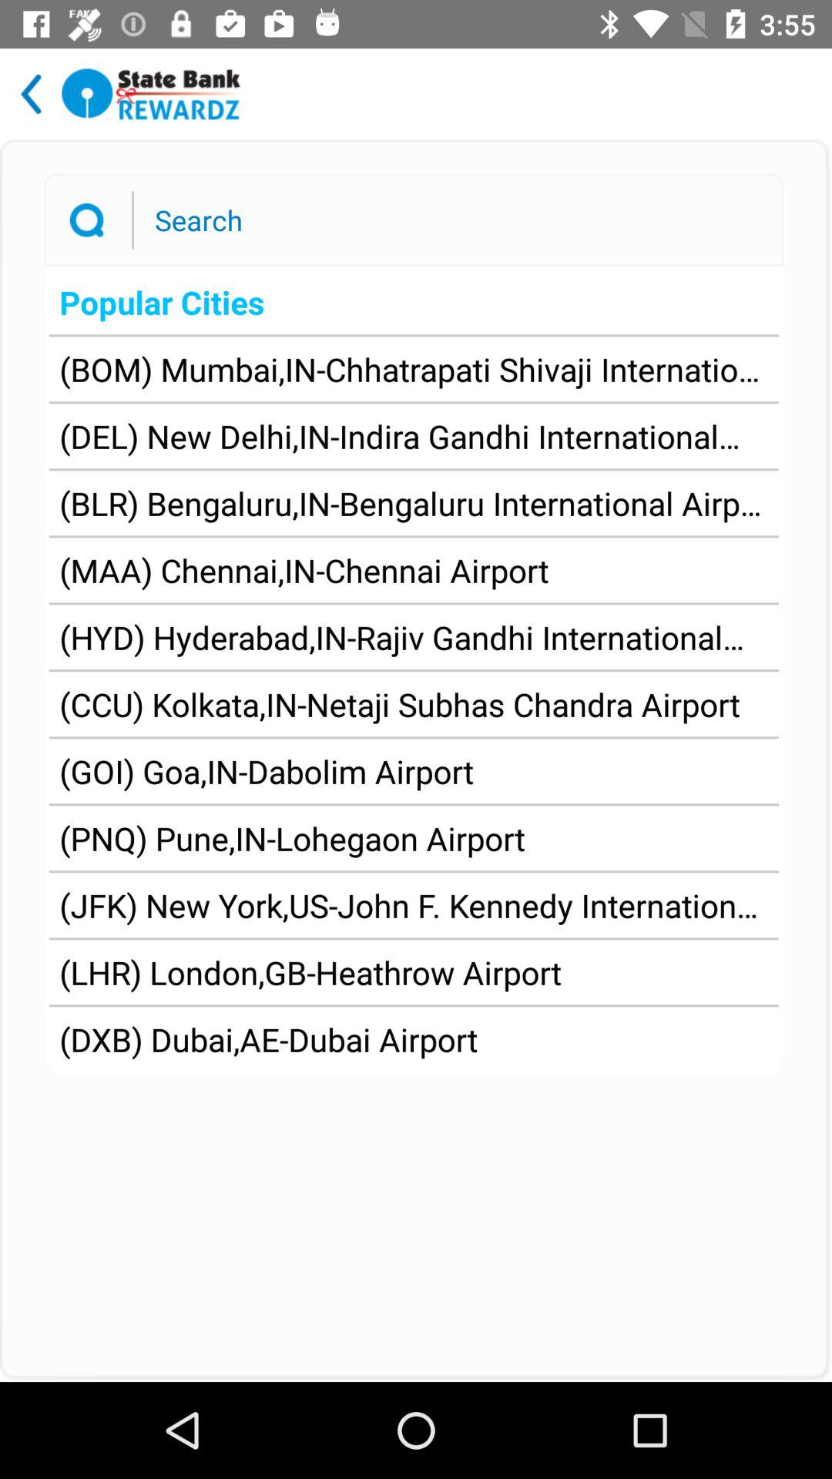 The width and height of the screenshot is (832, 1479). What do you see at coordinates (414, 904) in the screenshot?
I see `press jfk new york icon` at bounding box center [414, 904].